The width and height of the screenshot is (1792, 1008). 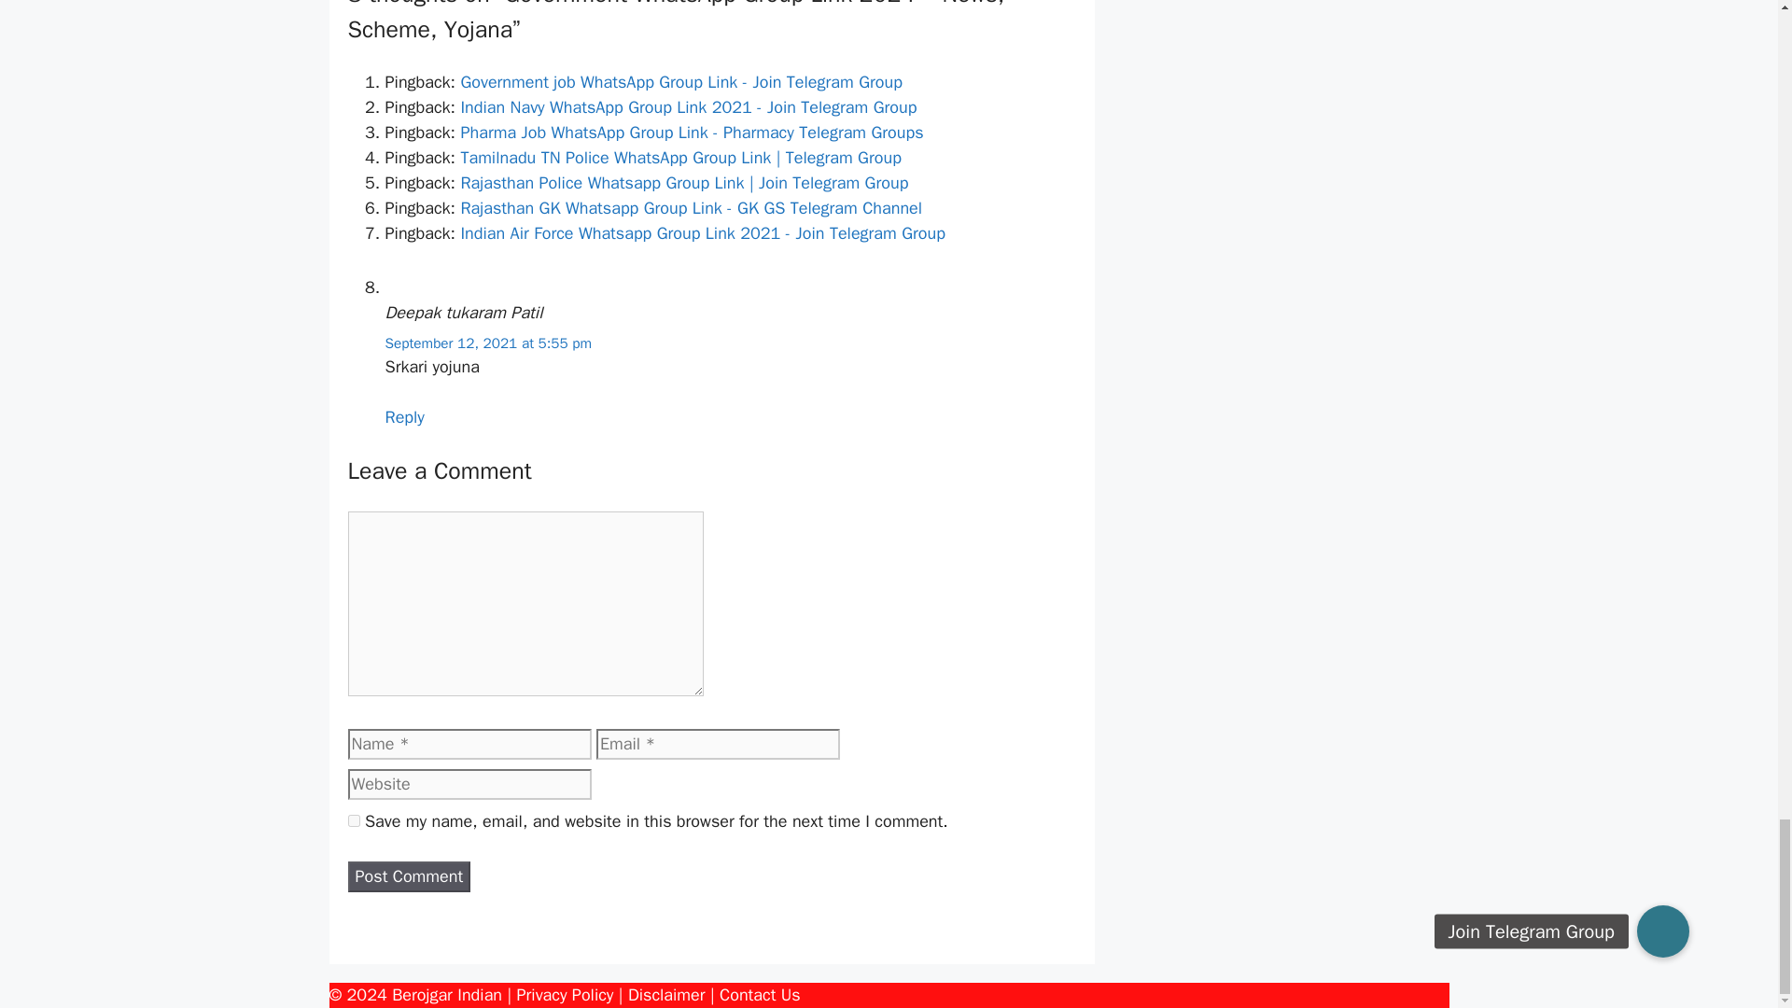 What do you see at coordinates (680, 82) in the screenshot?
I see `Government job WhatsApp Group Link - Join Telegram Group` at bounding box center [680, 82].